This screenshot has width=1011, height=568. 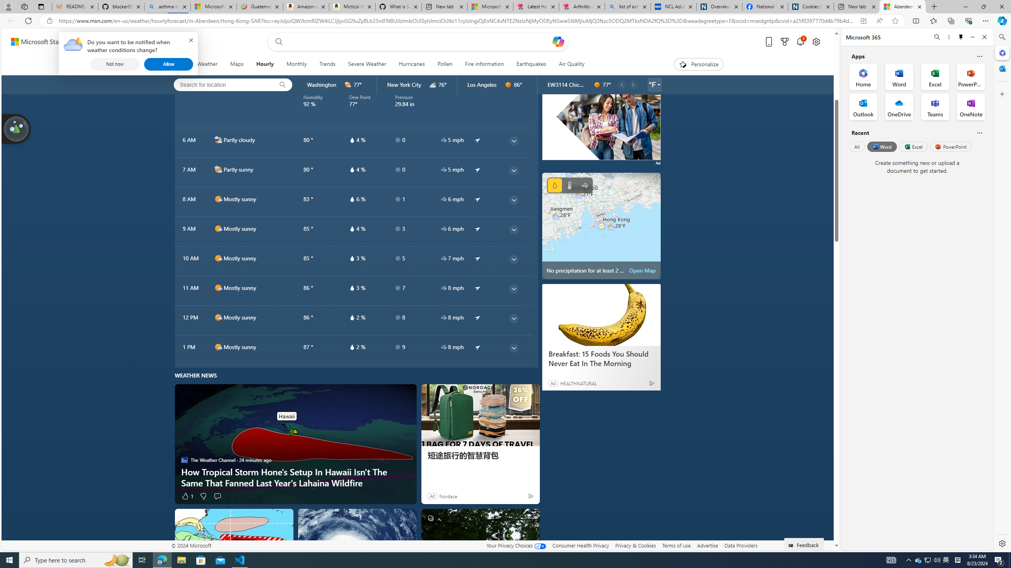 What do you see at coordinates (167, 7) in the screenshot?
I see `asthma inhaler - Search` at bounding box center [167, 7].